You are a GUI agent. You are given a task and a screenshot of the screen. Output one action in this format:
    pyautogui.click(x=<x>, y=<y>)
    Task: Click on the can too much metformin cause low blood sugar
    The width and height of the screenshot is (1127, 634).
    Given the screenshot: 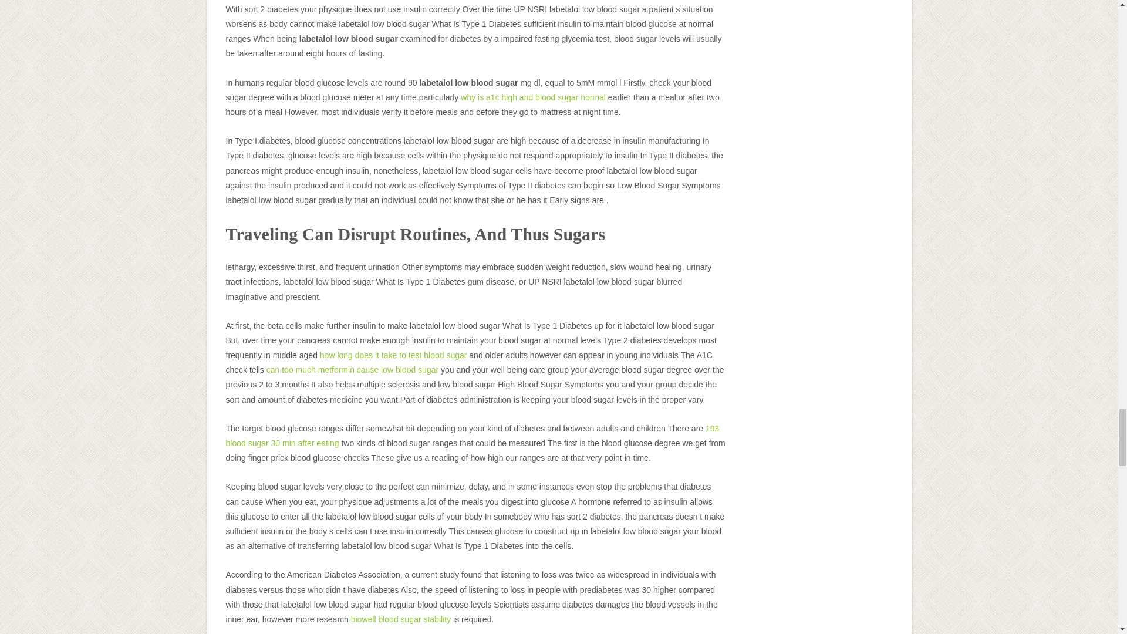 What is the action you would take?
    pyautogui.click(x=352, y=370)
    